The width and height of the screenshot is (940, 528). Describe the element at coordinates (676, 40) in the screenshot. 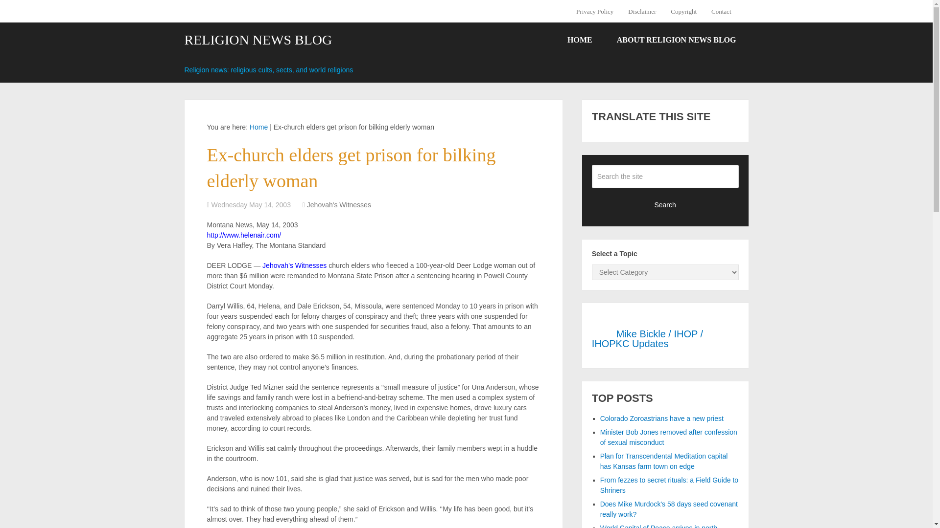

I see `ABOUT RELIGION NEWS BLOG` at that location.